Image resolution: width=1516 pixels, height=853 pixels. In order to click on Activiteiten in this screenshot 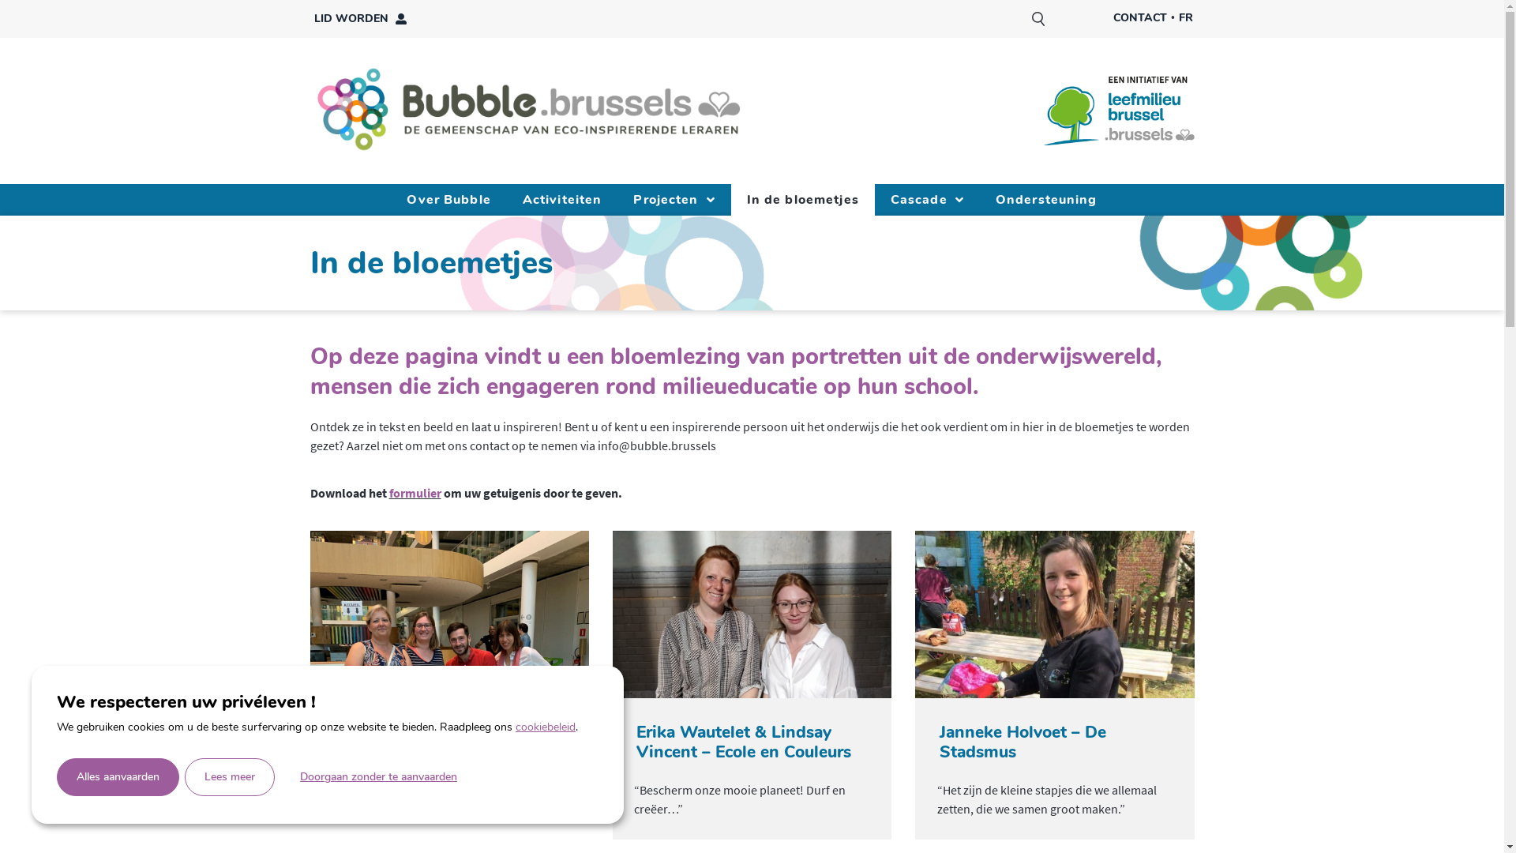, I will do `click(562, 200)`.